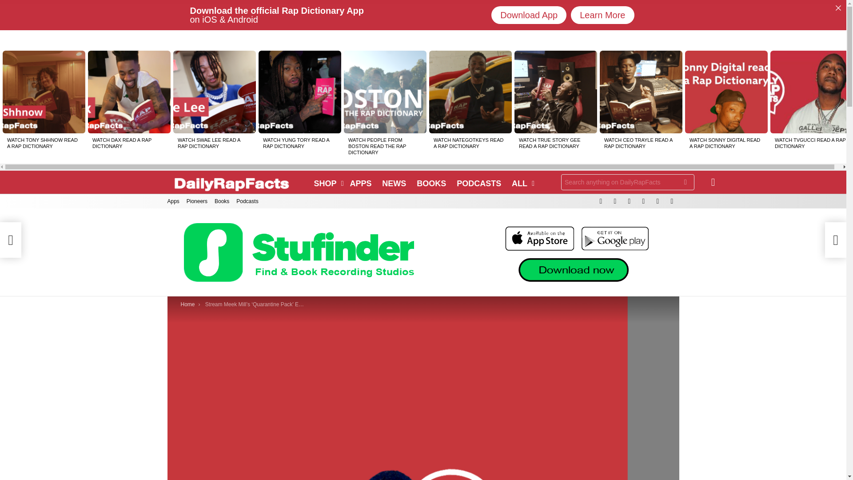  Describe the element at coordinates (326, 183) in the screenshot. I see `SHOP` at that location.